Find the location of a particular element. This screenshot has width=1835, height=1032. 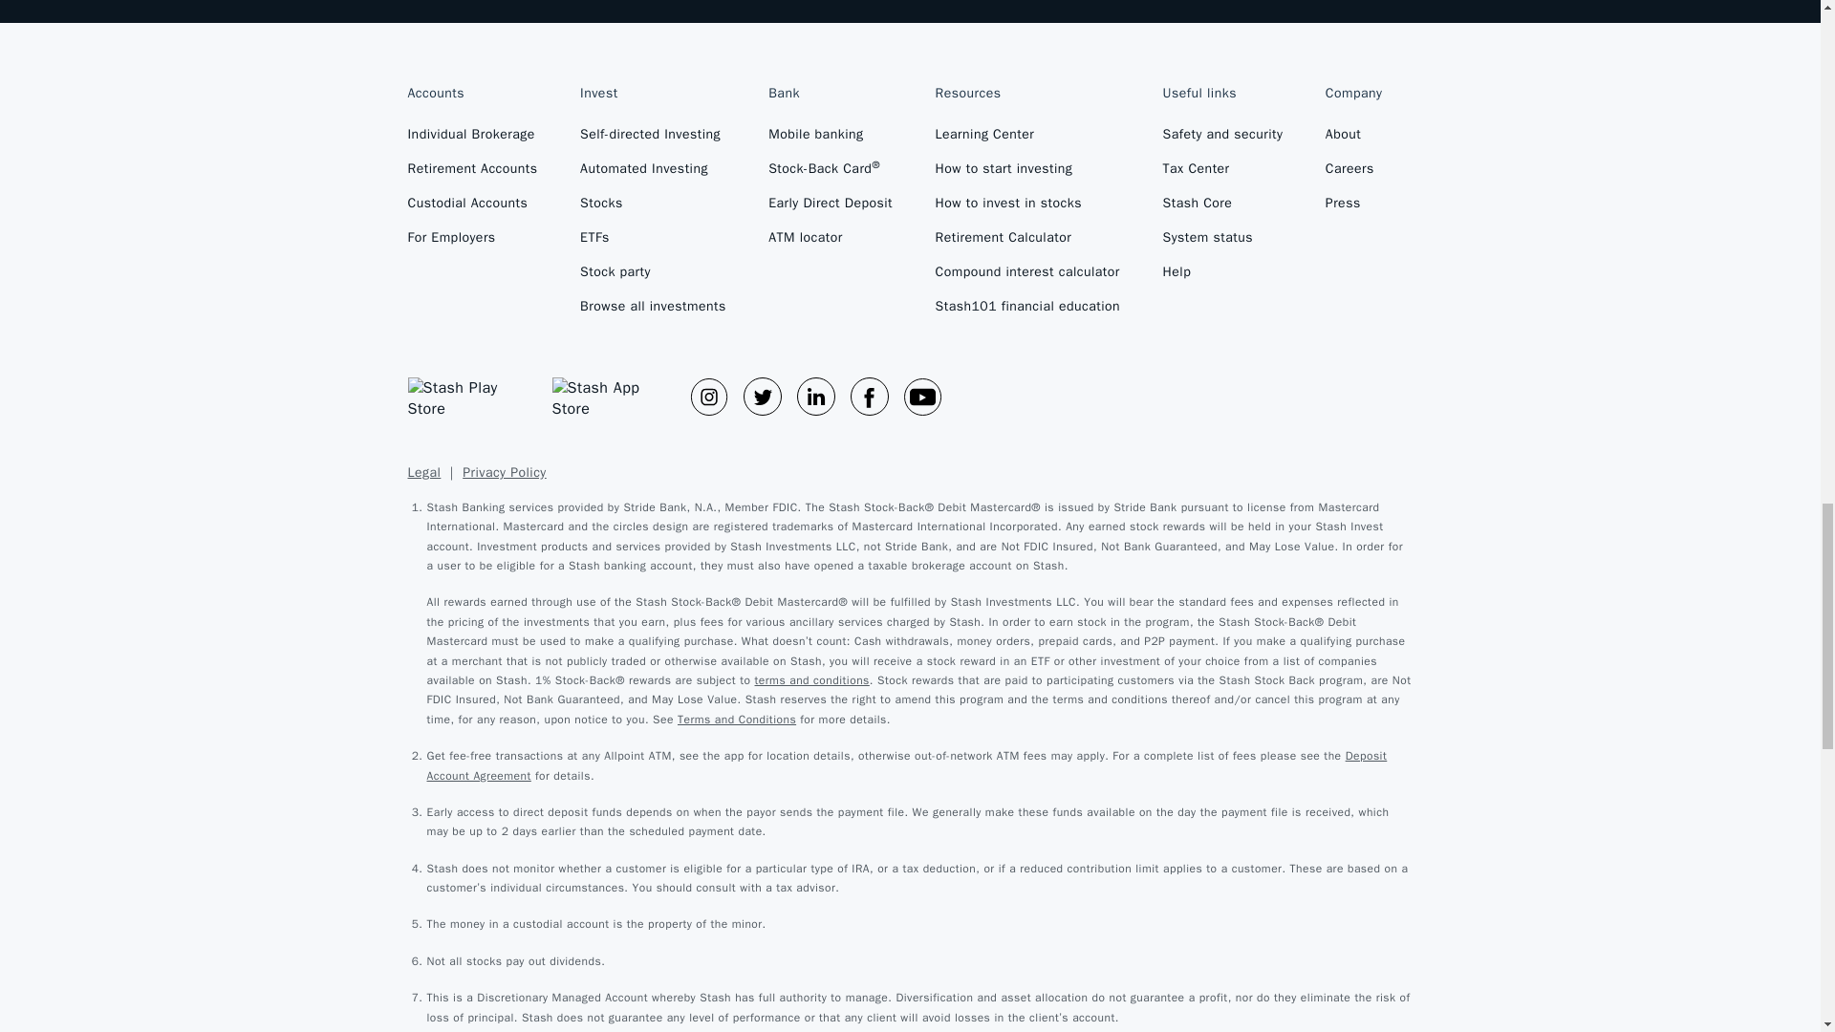

How to start investing is located at coordinates (1028, 177).